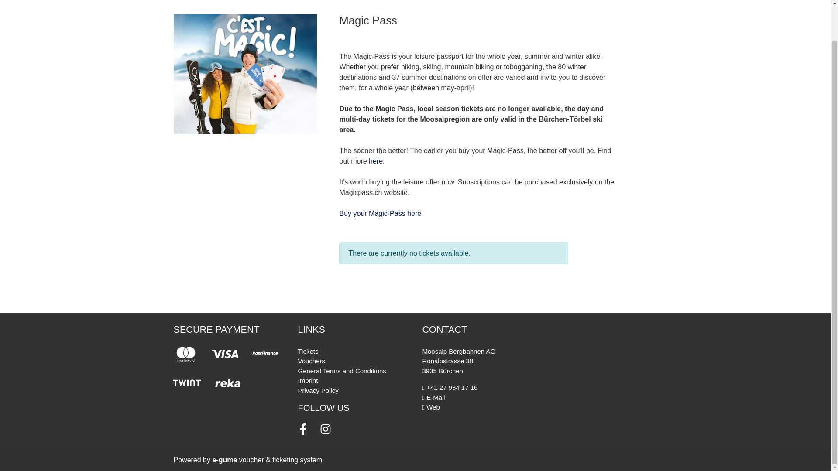  What do you see at coordinates (375, 161) in the screenshot?
I see `here` at bounding box center [375, 161].